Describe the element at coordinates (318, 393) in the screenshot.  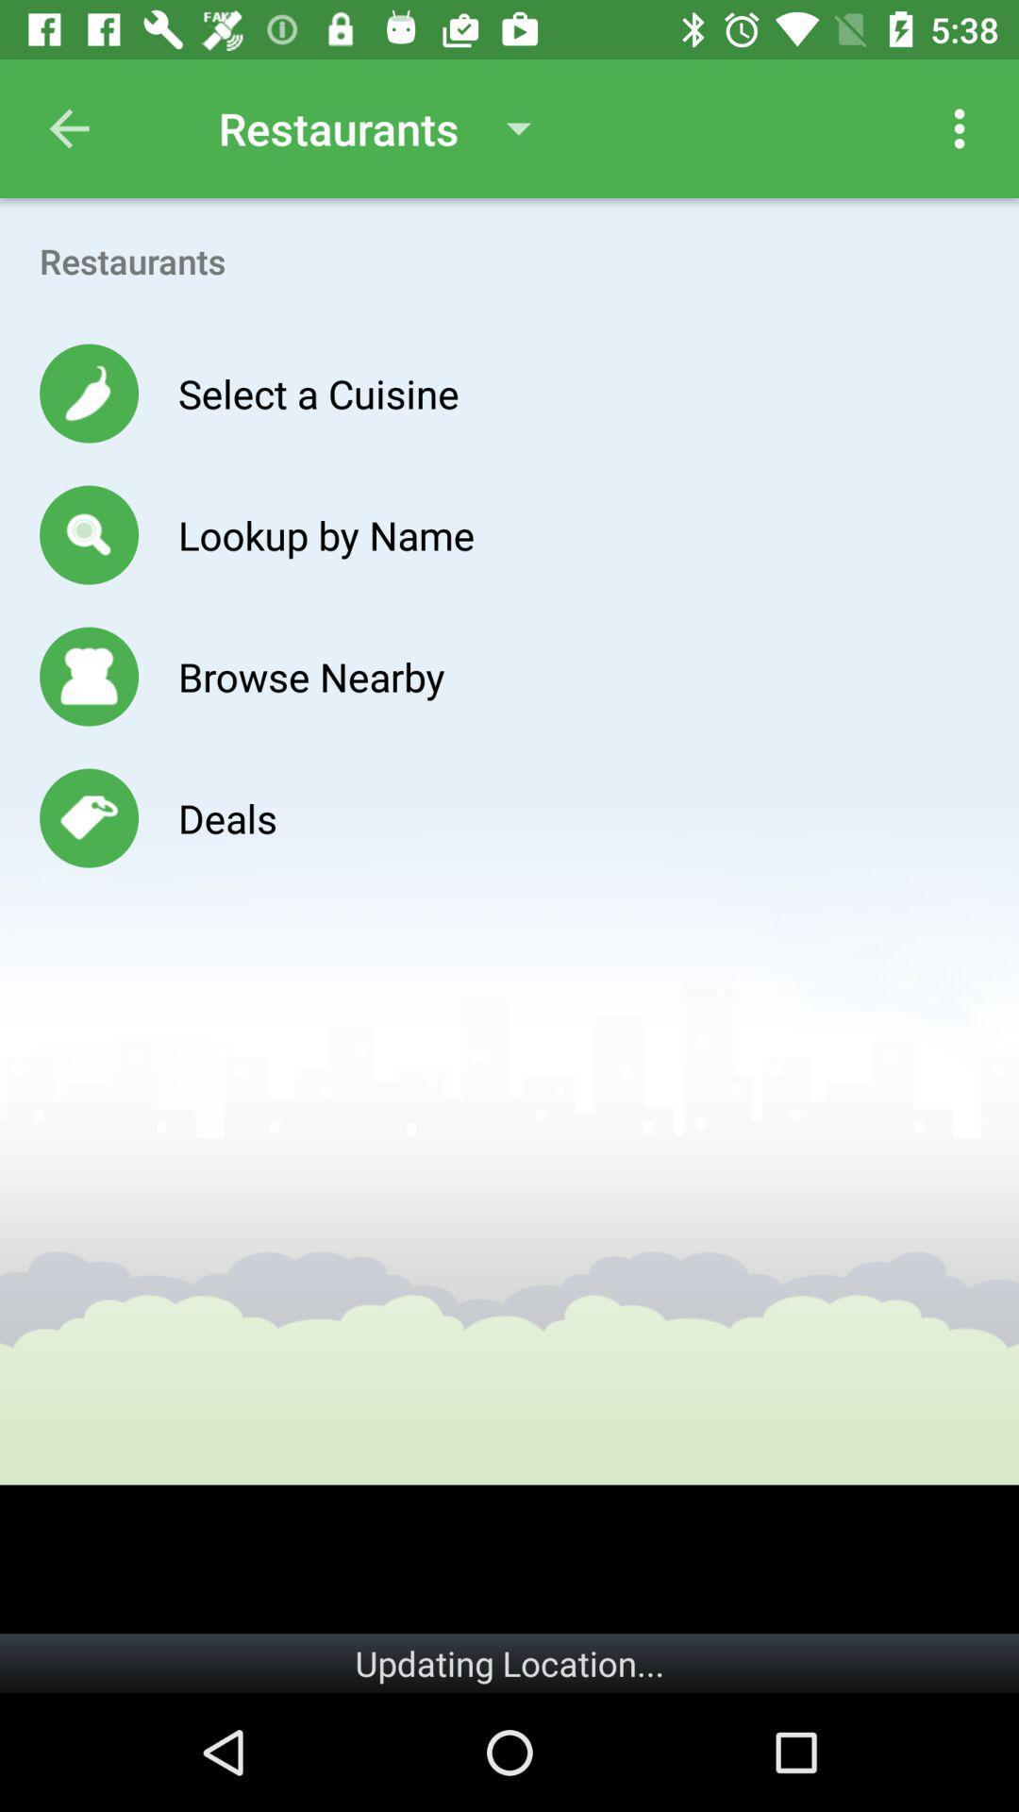
I see `choose the item below restaurants item` at that location.